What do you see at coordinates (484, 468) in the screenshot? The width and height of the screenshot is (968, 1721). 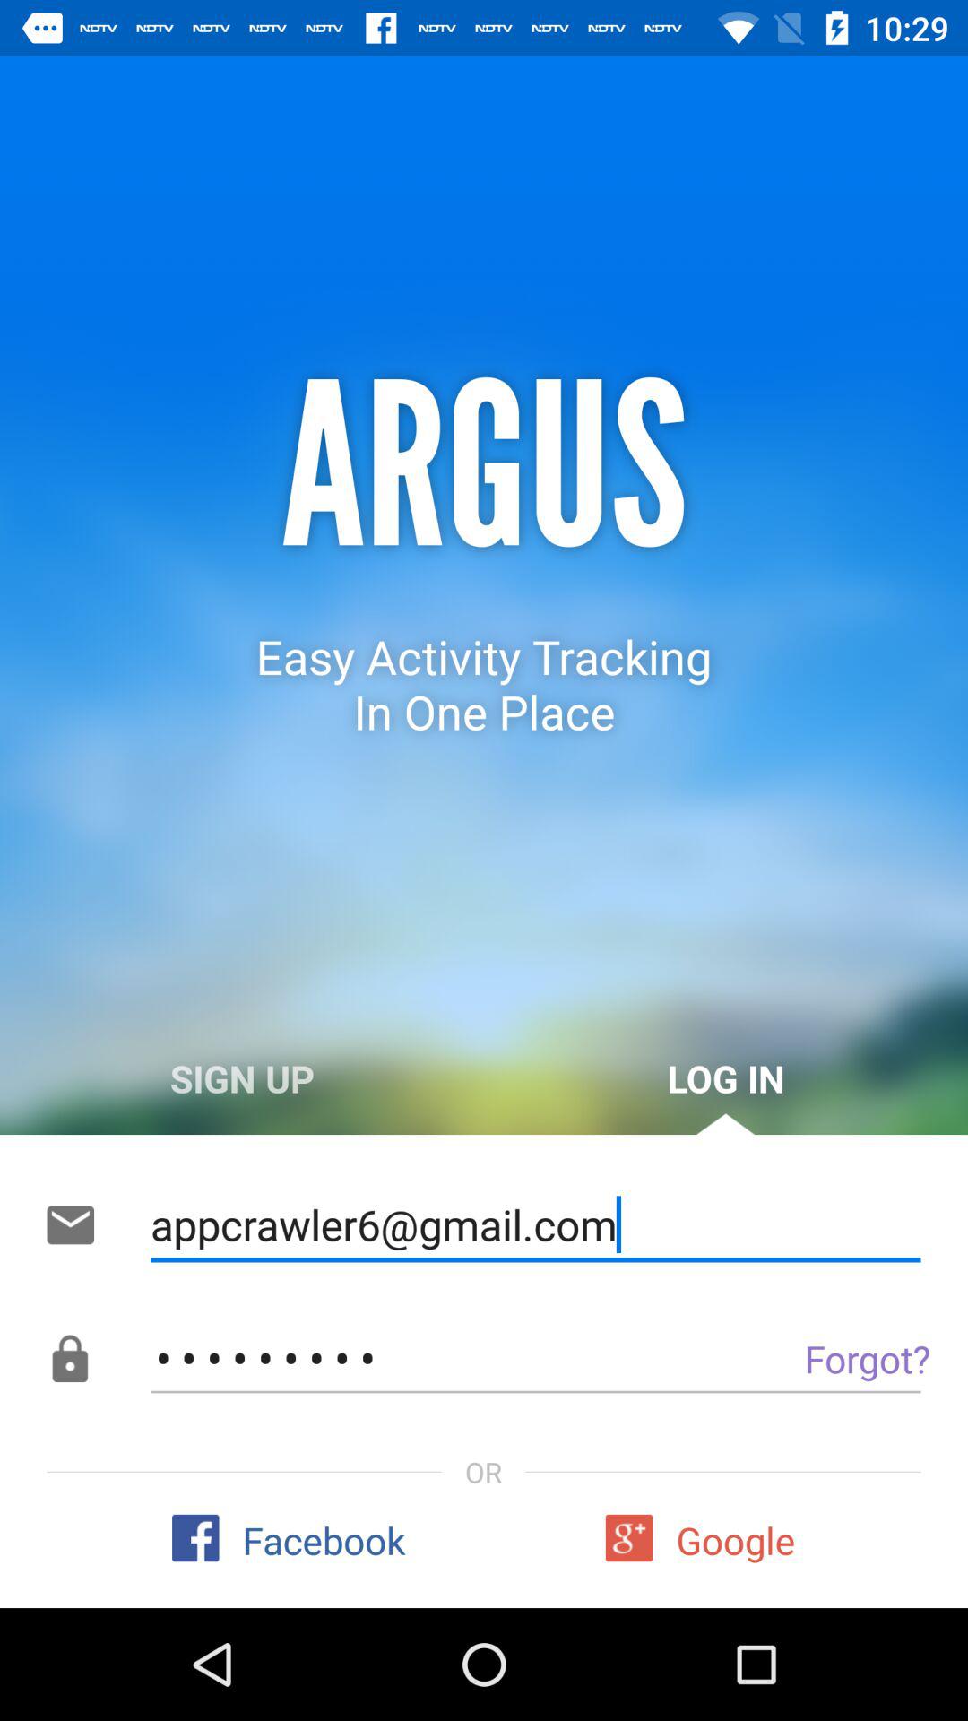 I see `select the icon above easy activity tracking` at bounding box center [484, 468].